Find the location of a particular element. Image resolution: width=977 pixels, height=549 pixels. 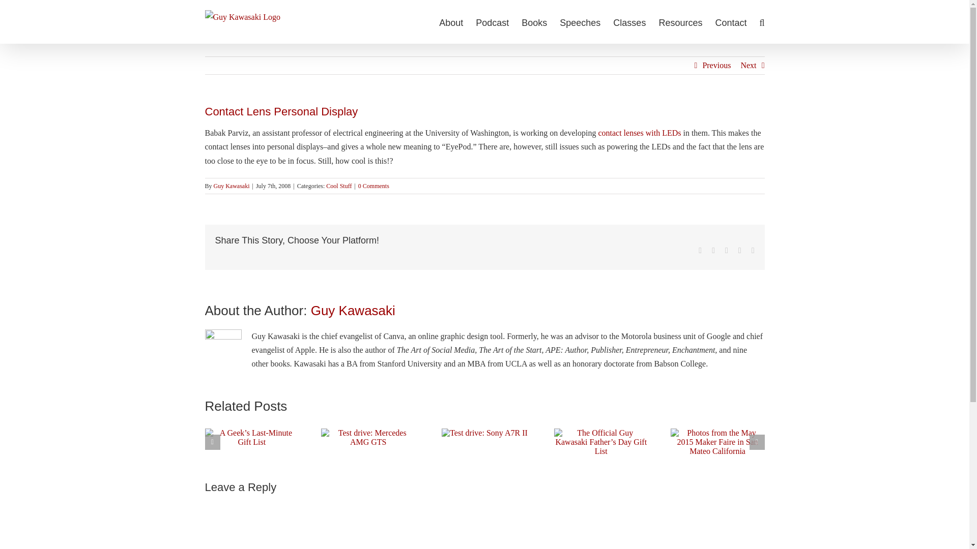

About is located at coordinates (451, 22).